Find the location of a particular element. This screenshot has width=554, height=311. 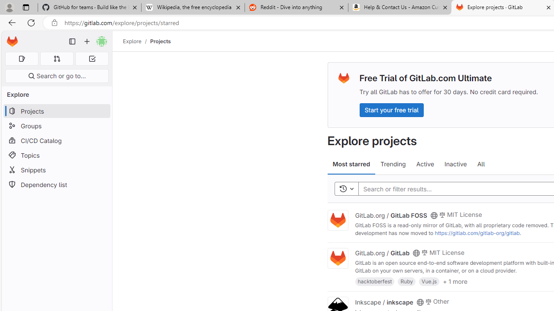

Explore/ is located at coordinates (137, 41).